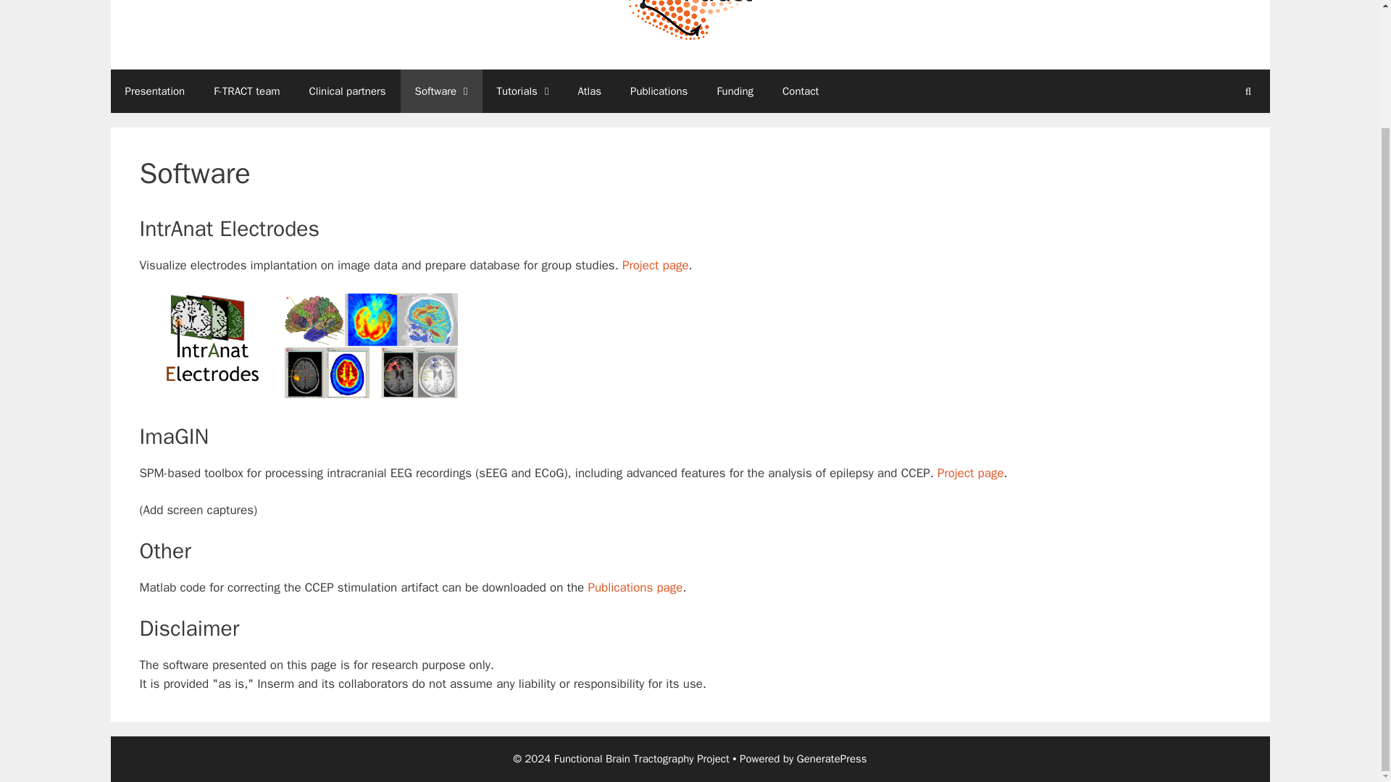 This screenshot has height=782, width=1391. Describe the element at coordinates (590, 91) in the screenshot. I see `Atlas` at that location.